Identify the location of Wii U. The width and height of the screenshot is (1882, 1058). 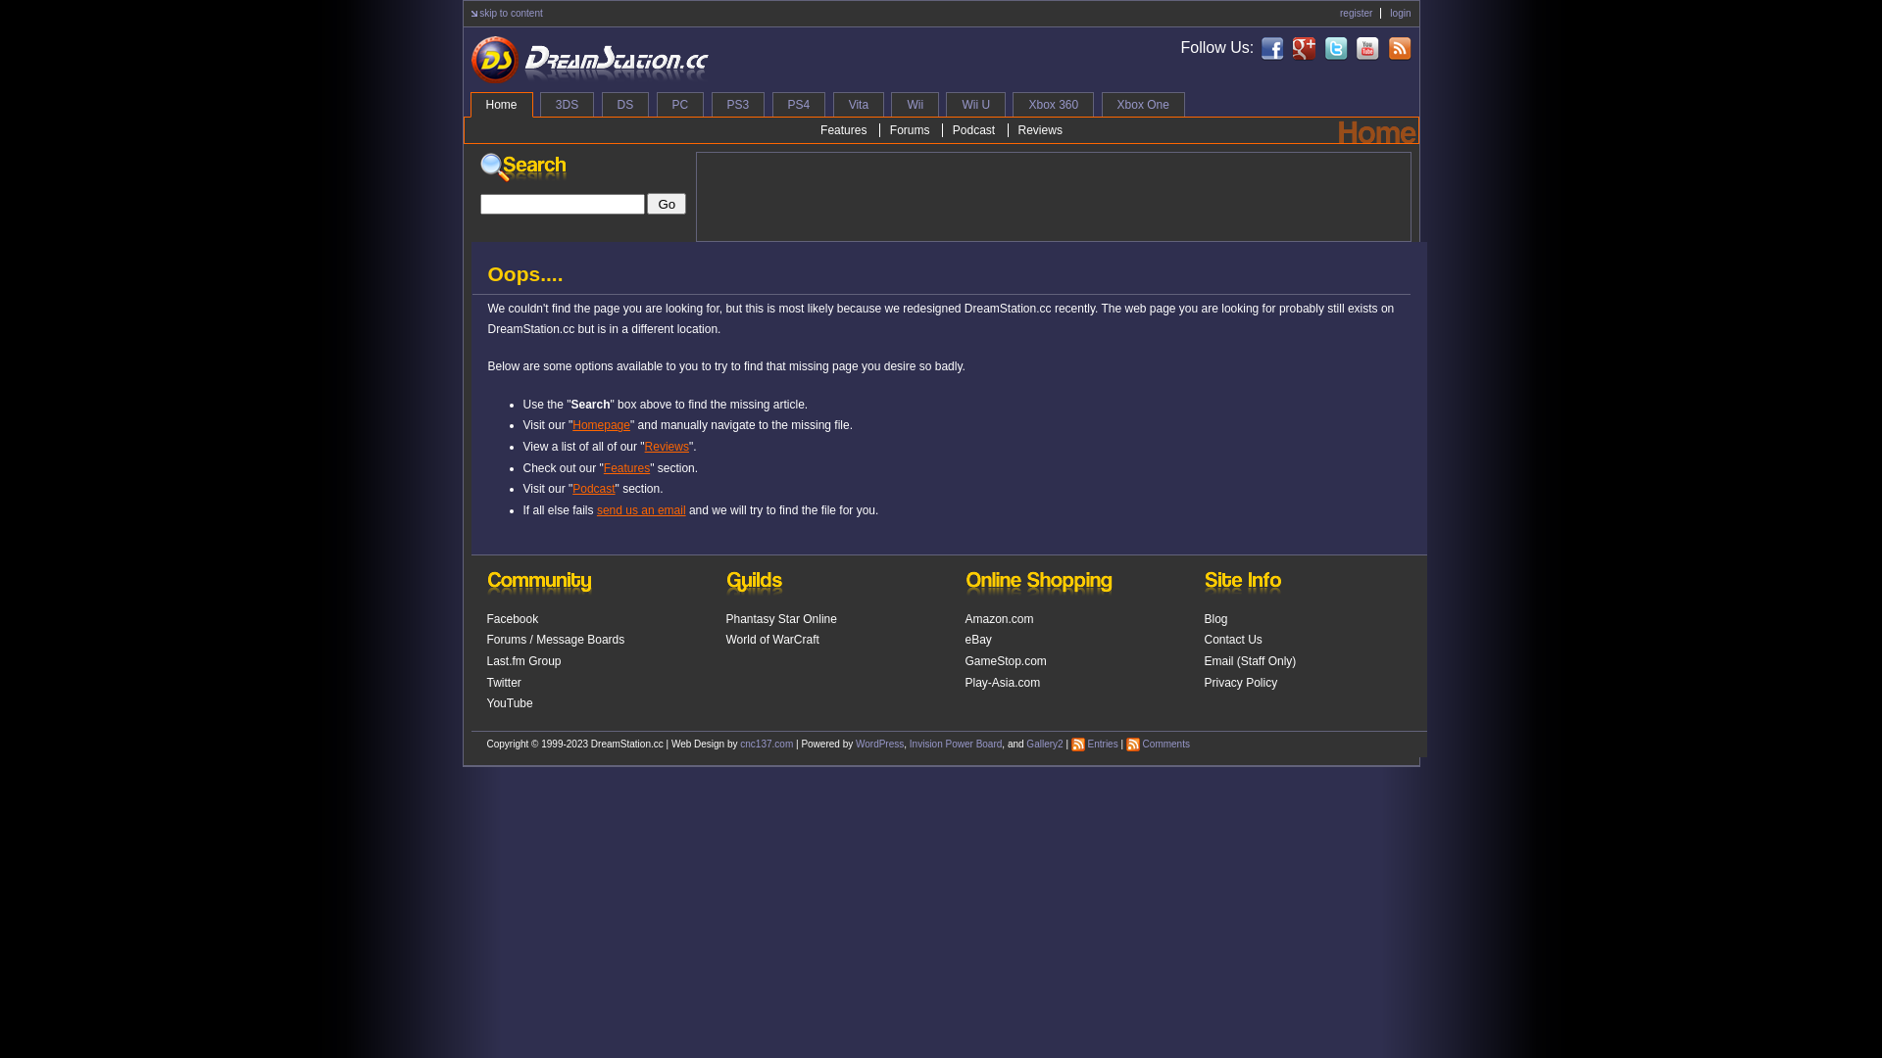
(975, 104).